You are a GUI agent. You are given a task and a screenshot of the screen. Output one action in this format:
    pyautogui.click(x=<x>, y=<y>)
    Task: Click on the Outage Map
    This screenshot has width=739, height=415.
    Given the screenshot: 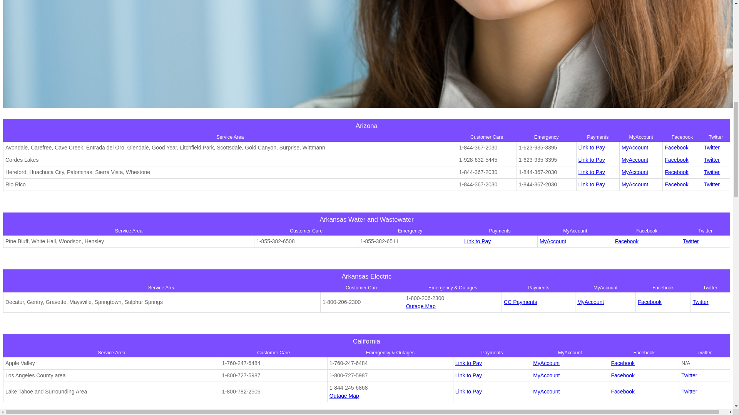 What is the action you would take?
    pyautogui.click(x=344, y=395)
    